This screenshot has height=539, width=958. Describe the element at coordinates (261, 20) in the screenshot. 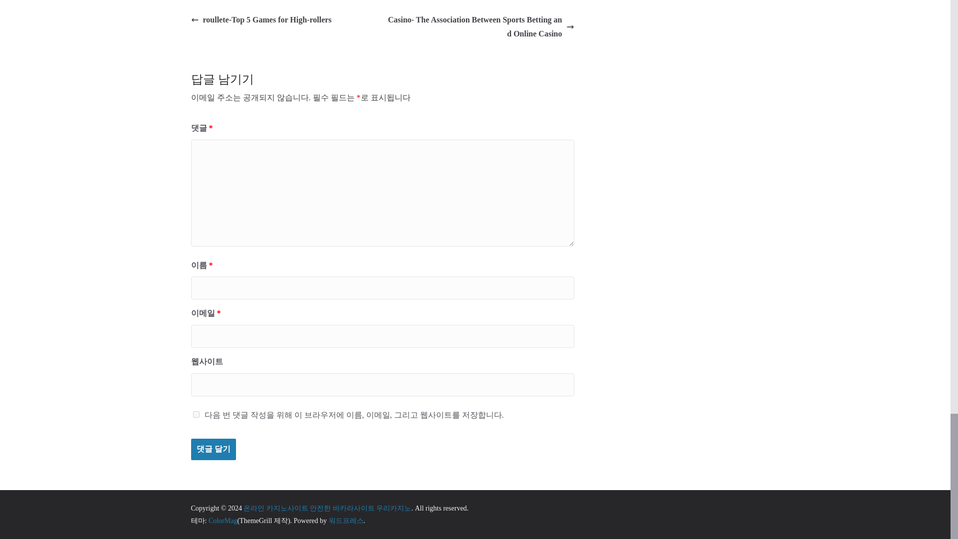

I see `roullete-Top 5 Games for High-rollers` at that location.